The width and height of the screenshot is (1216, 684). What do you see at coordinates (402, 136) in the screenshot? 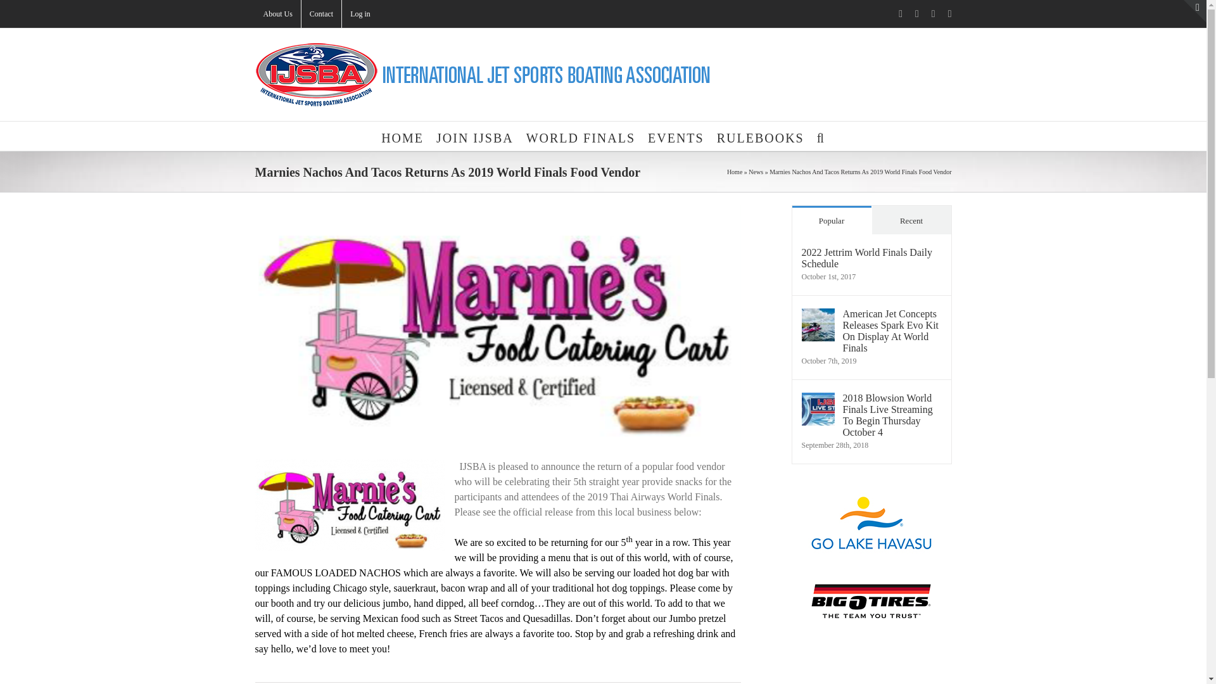
I see `HOME` at bounding box center [402, 136].